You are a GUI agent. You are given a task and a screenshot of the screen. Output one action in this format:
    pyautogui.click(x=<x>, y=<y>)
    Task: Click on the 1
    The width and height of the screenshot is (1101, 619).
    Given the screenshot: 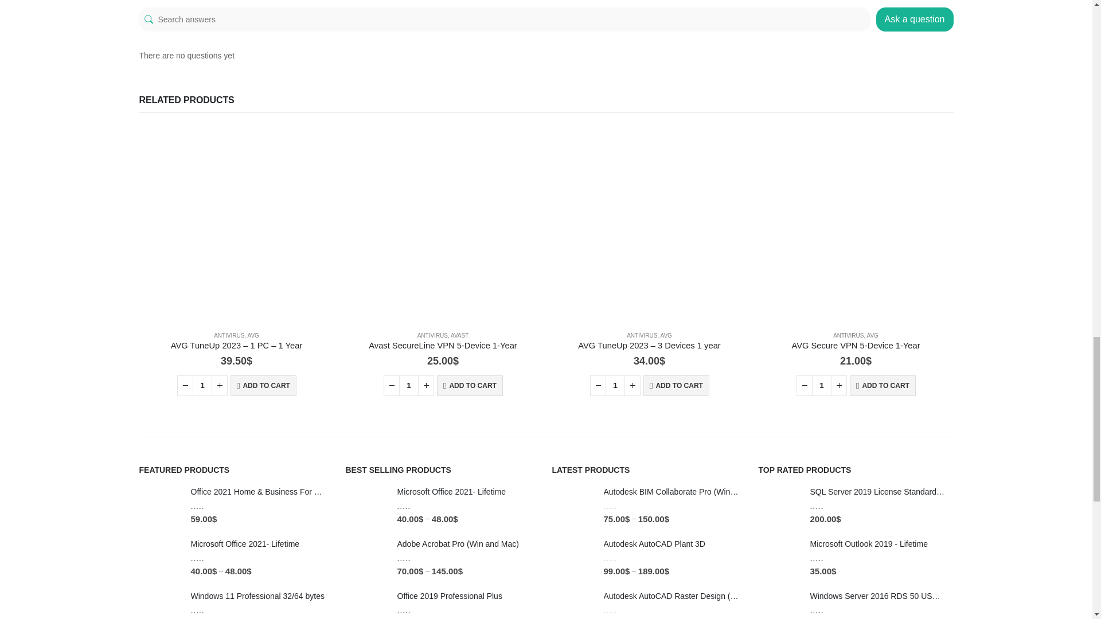 What is the action you would take?
    pyautogui.click(x=202, y=385)
    